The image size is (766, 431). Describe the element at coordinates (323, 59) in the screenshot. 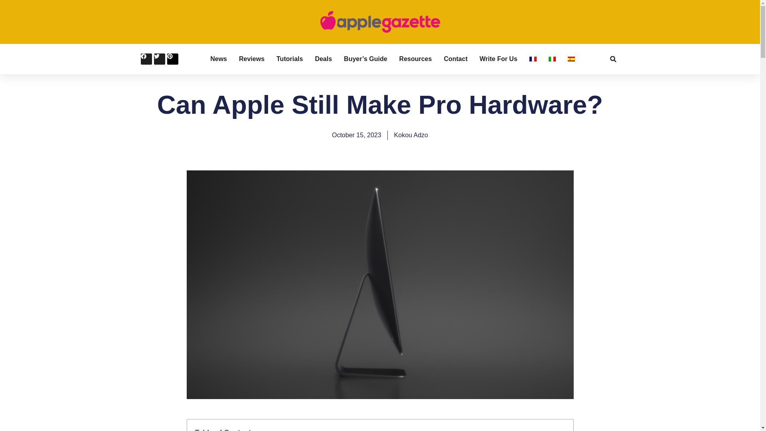

I see `Deals` at that location.